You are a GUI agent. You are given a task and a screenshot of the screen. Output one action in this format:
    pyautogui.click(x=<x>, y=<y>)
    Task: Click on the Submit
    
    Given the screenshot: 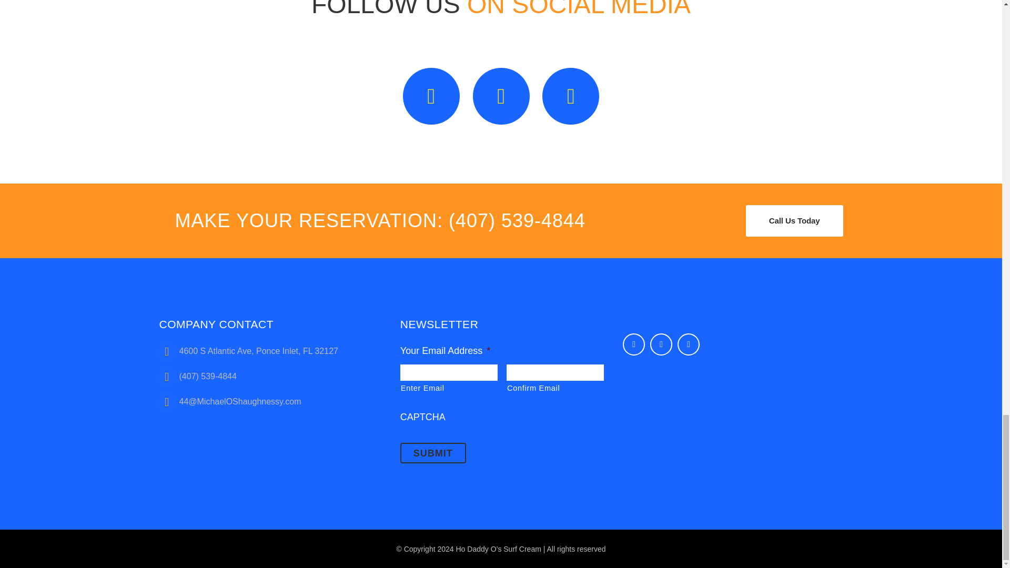 What is the action you would take?
    pyautogui.click(x=432, y=453)
    